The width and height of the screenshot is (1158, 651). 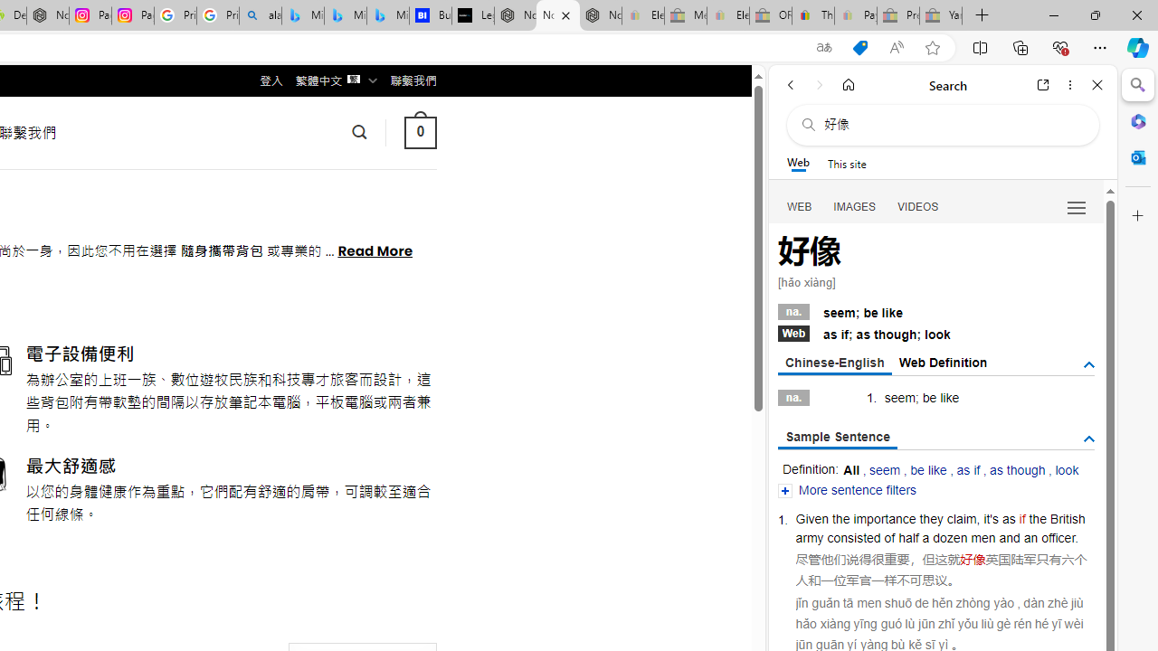 I want to click on AutomationID: tgdef_sen, so click(x=1089, y=439).